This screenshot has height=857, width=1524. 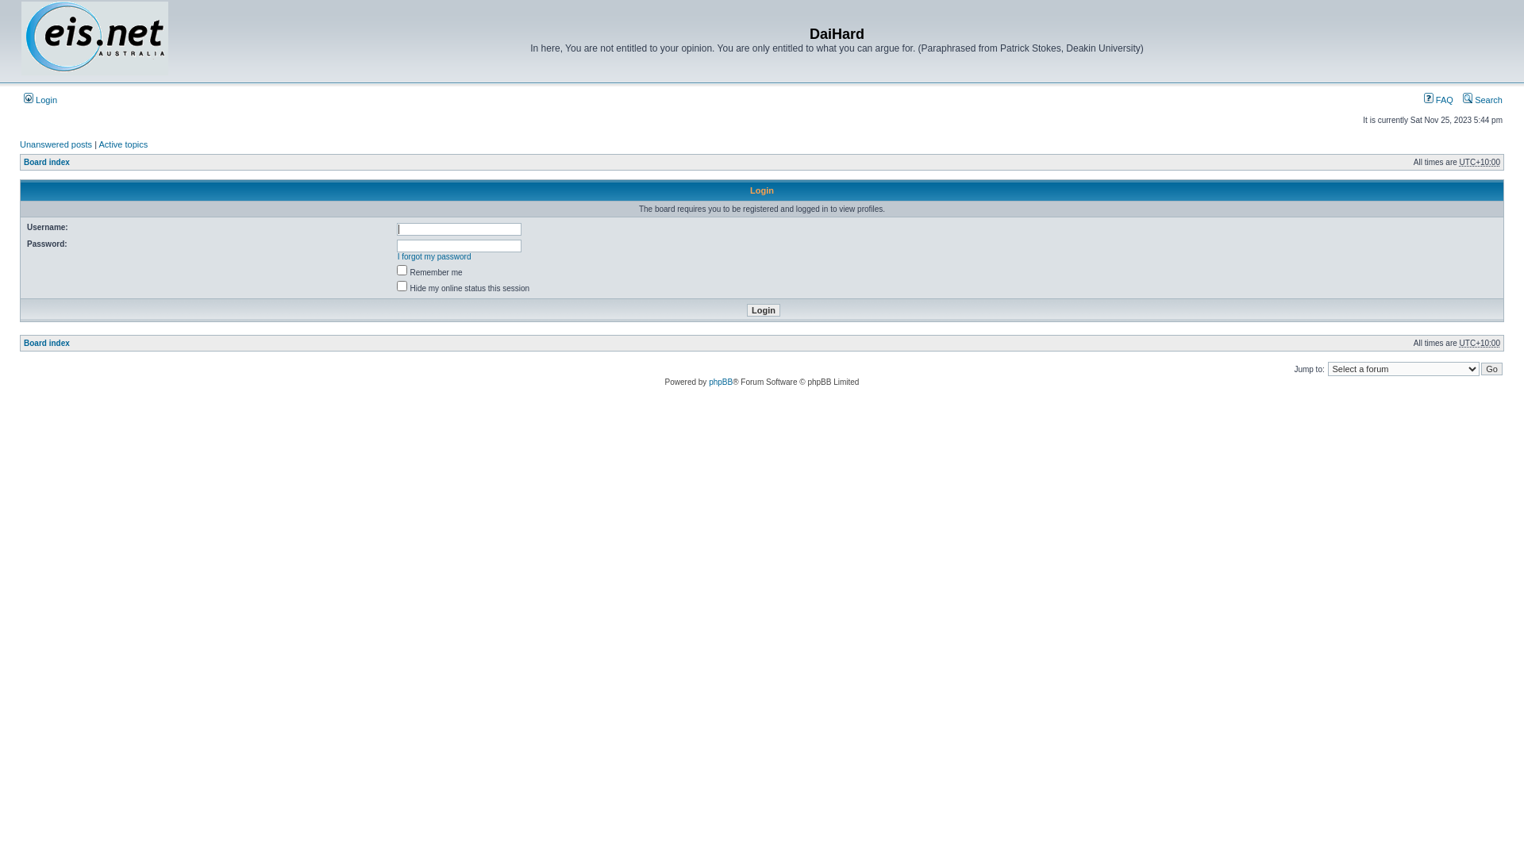 I want to click on Login, so click(x=764, y=310).